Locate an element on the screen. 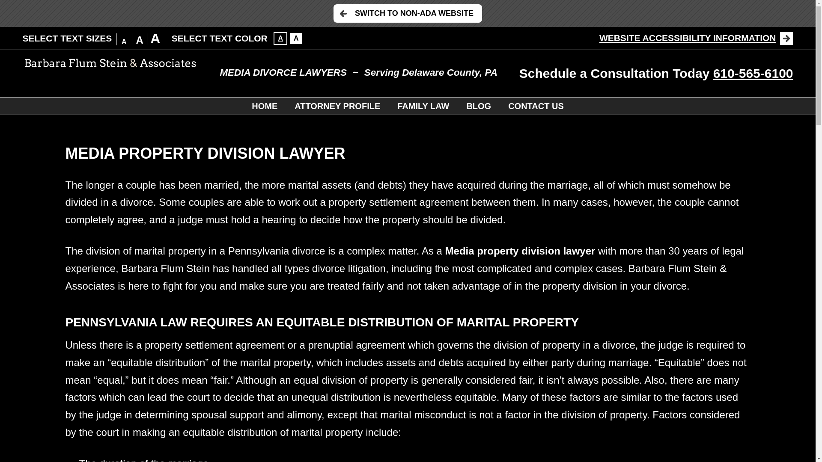 The image size is (822, 462). 610-565-6100 is located at coordinates (753, 73).